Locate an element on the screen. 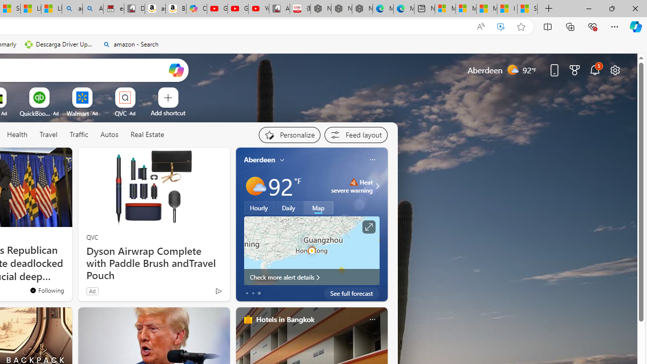 This screenshot has height=364, width=647. New tab is located at coordinates (425, 9).